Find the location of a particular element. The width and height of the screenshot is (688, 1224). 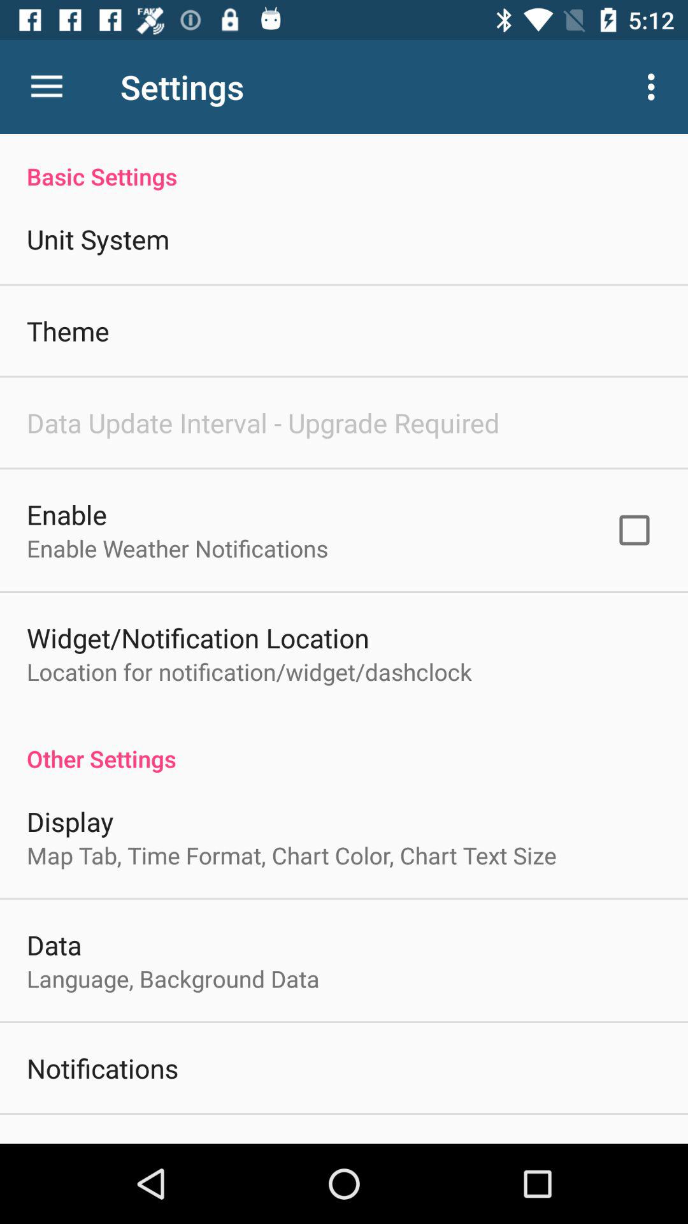

turn on the item below display item is located at coordinates (292, 856).